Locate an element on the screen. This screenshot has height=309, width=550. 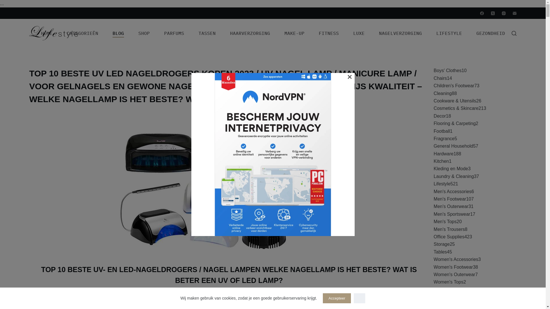
Doorgaan naar artikel is located at coordinates (6, 3).